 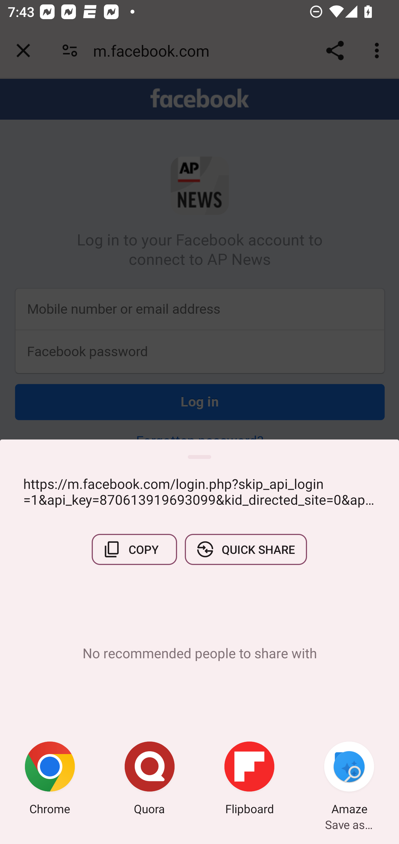 What do you see at coordinates (134, 549) in the screenshot?
I see `COPY` at bounding box center [134, 549].